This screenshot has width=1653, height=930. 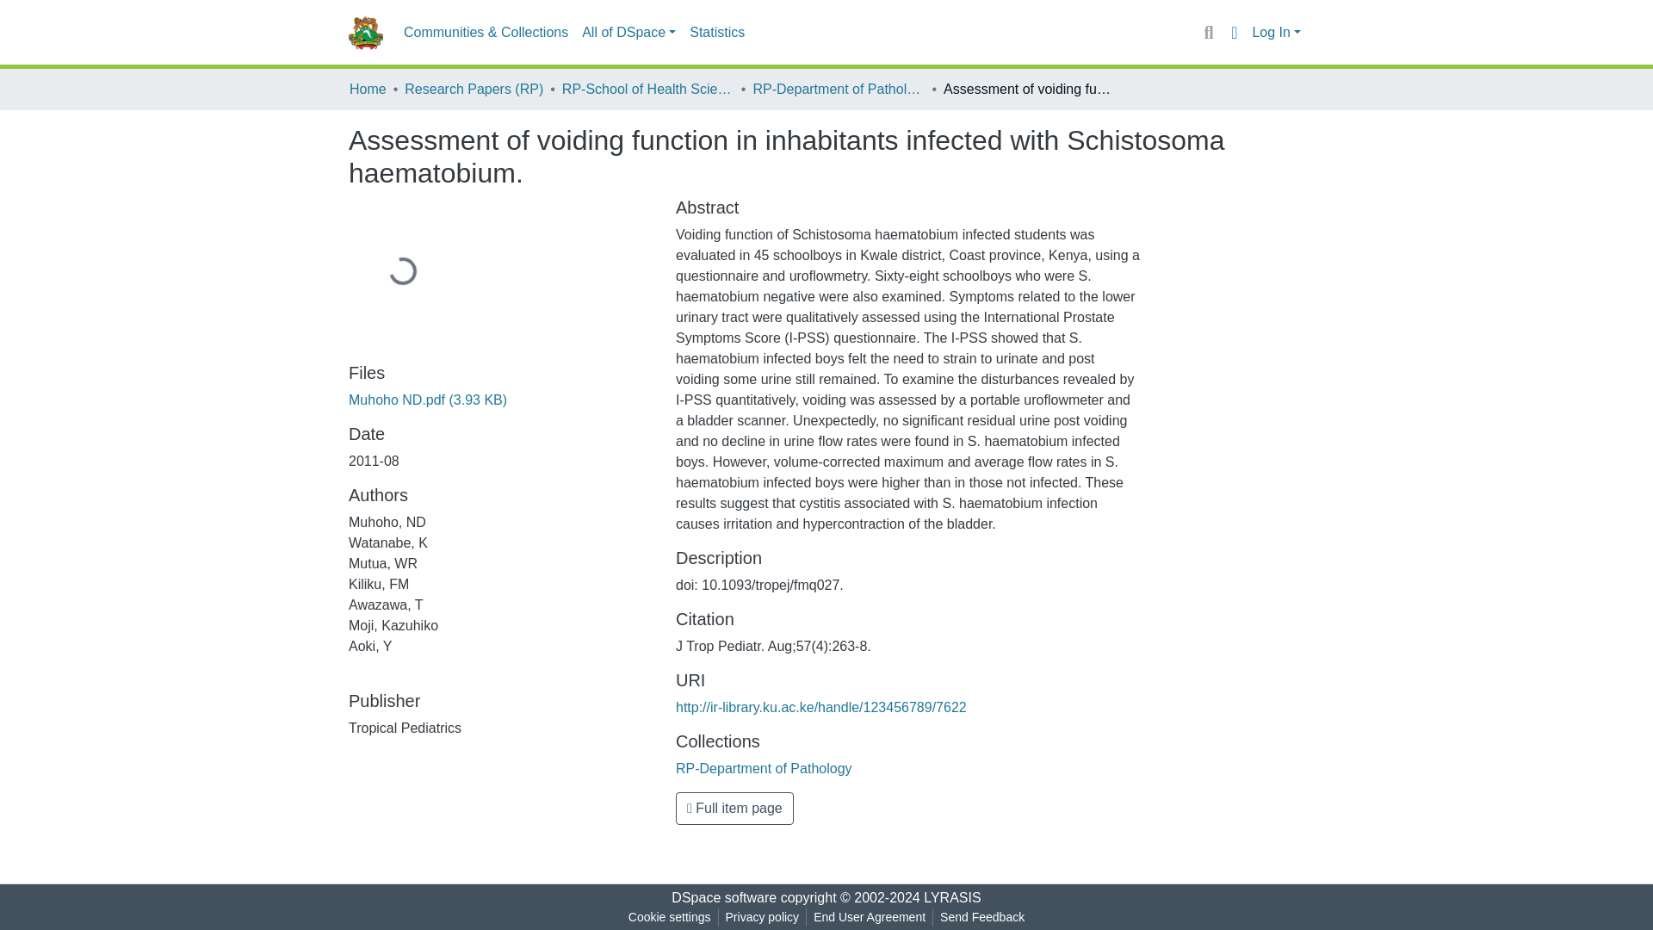 I want to click on Statistics, so click(x=716, y=33).